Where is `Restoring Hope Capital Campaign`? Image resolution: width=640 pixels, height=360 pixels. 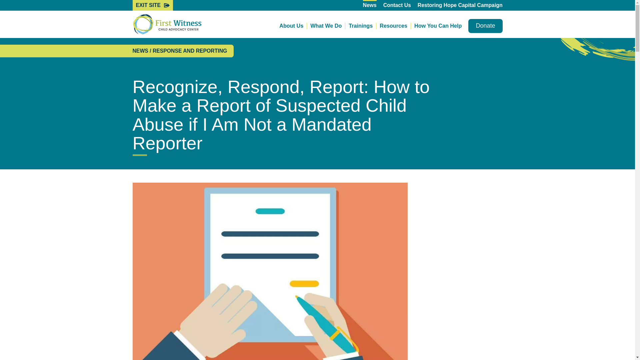 Restoring Hope Capital Campaign is located at coordinates (460, 5).